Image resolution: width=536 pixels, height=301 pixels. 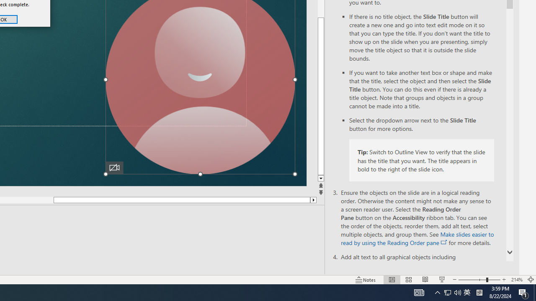 I want to click on openinnewwindow, so click(x=444, y=242).